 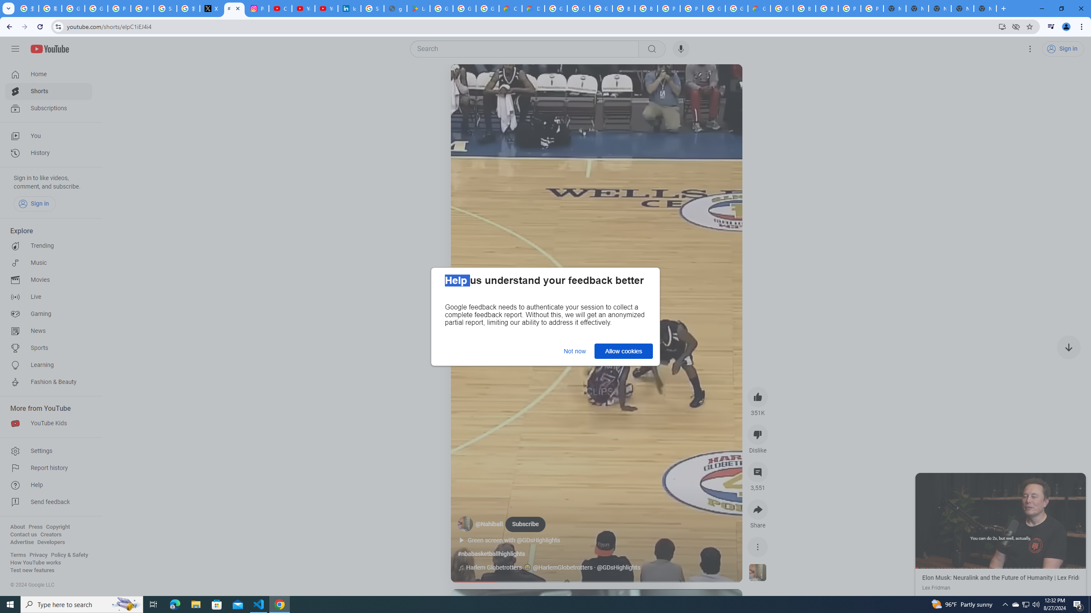 I want to click on Sign in - Google Accounts, so click(x=165, y=9).